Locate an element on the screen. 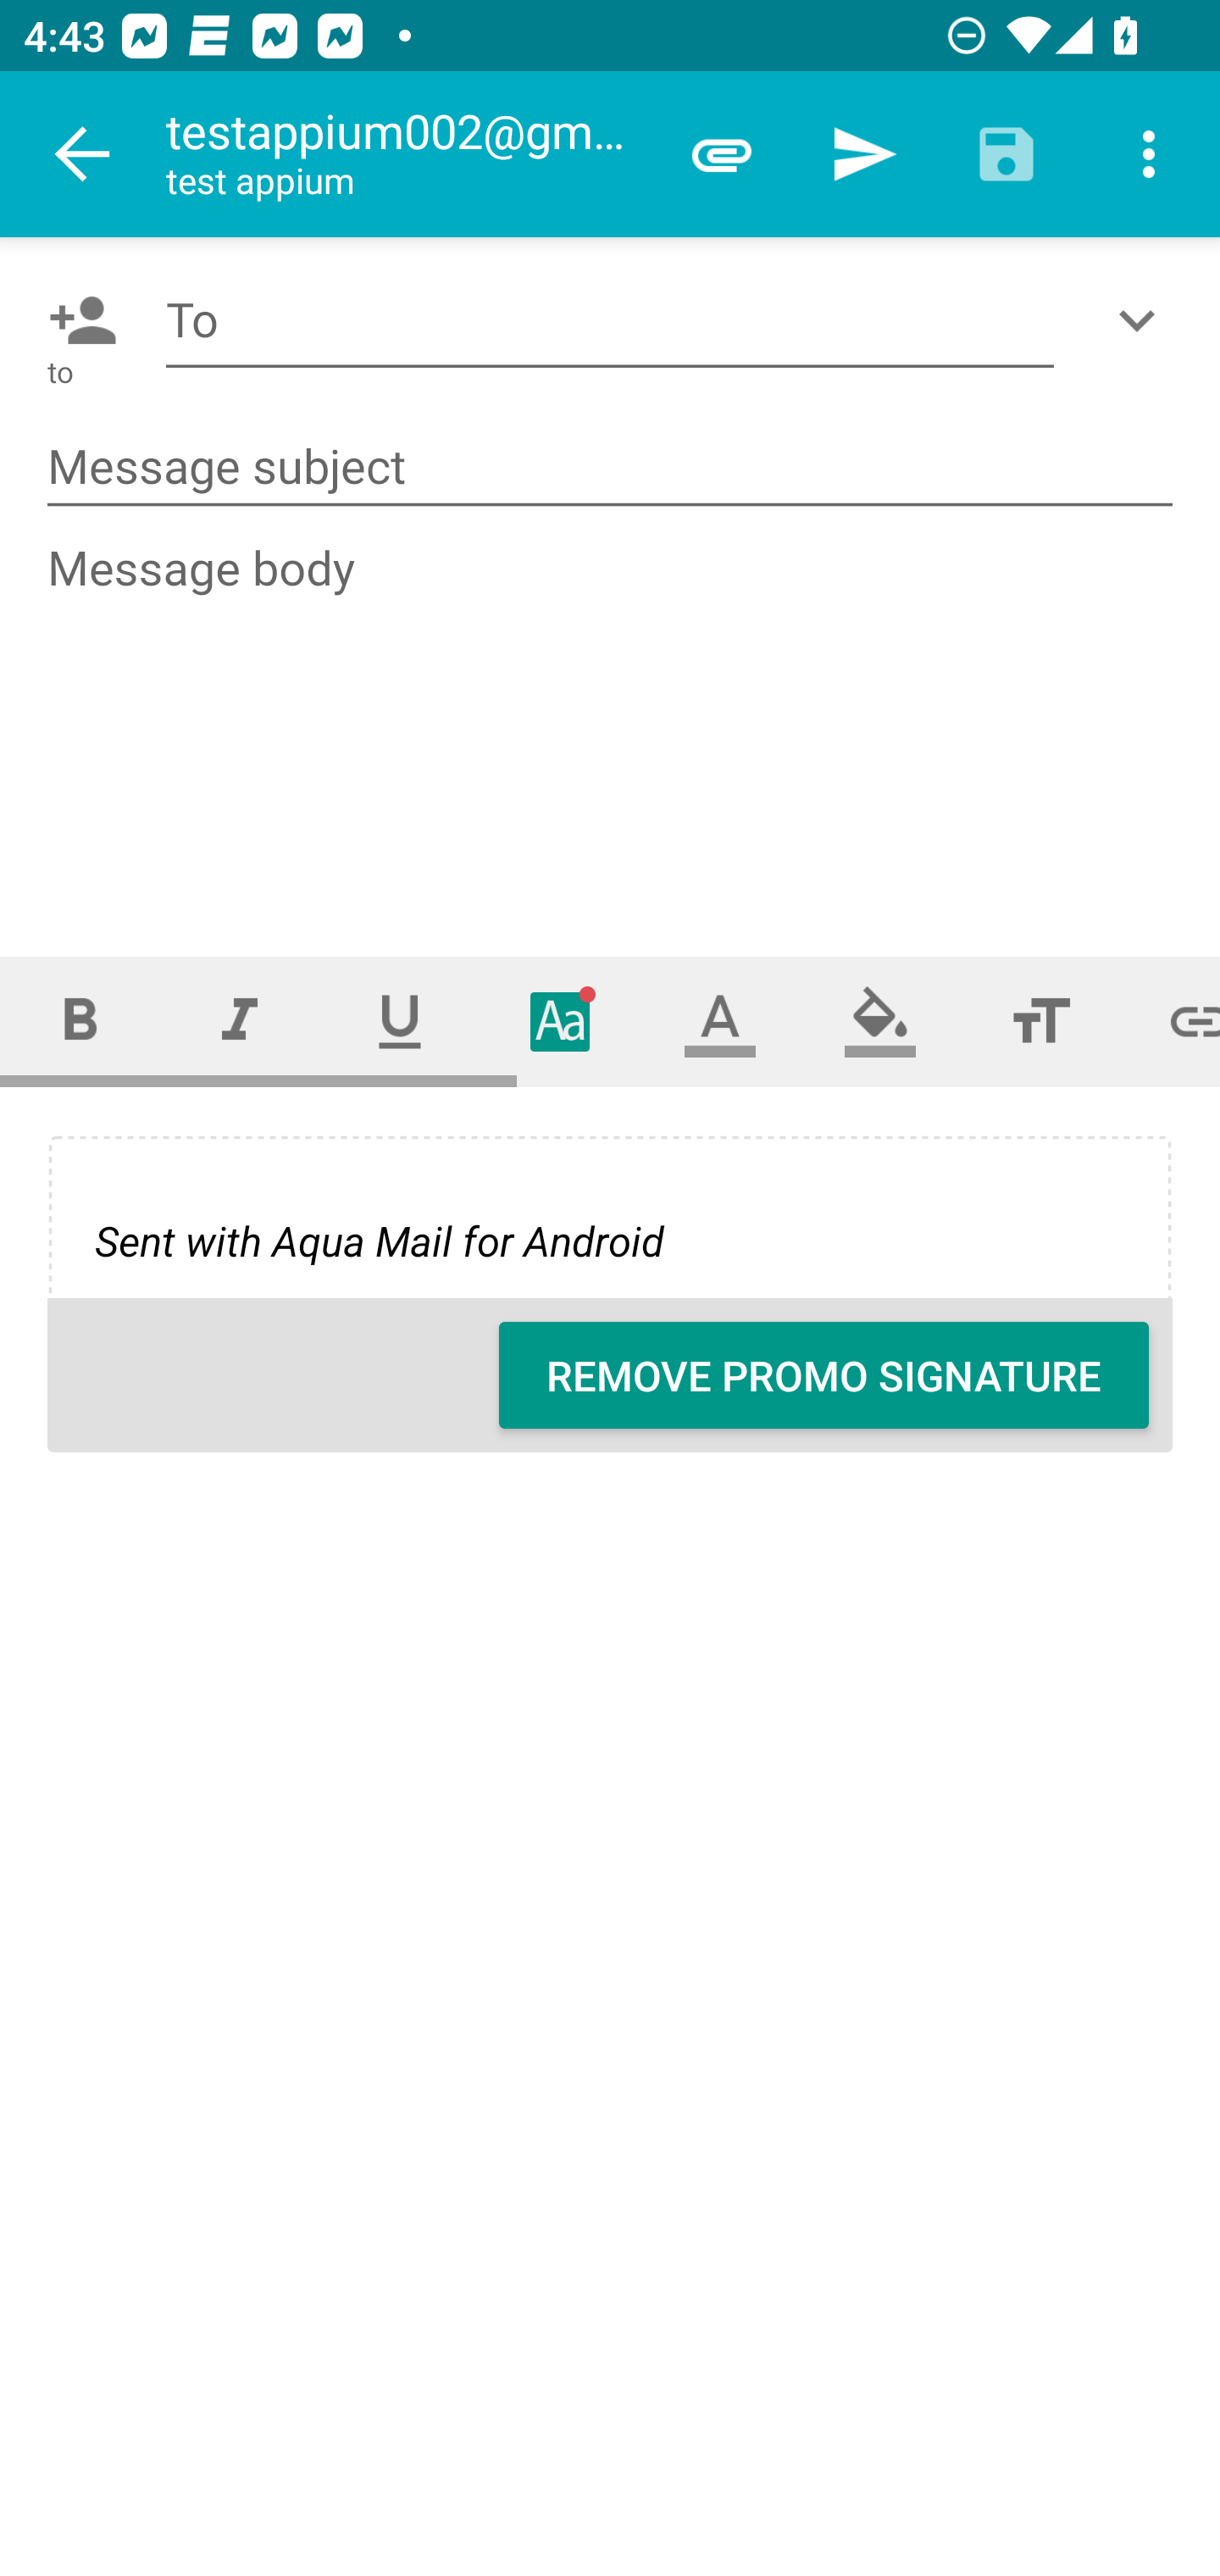 The width and height of the screenshot is (1220, 2576). Italic is located at coordinates (239, 1020).